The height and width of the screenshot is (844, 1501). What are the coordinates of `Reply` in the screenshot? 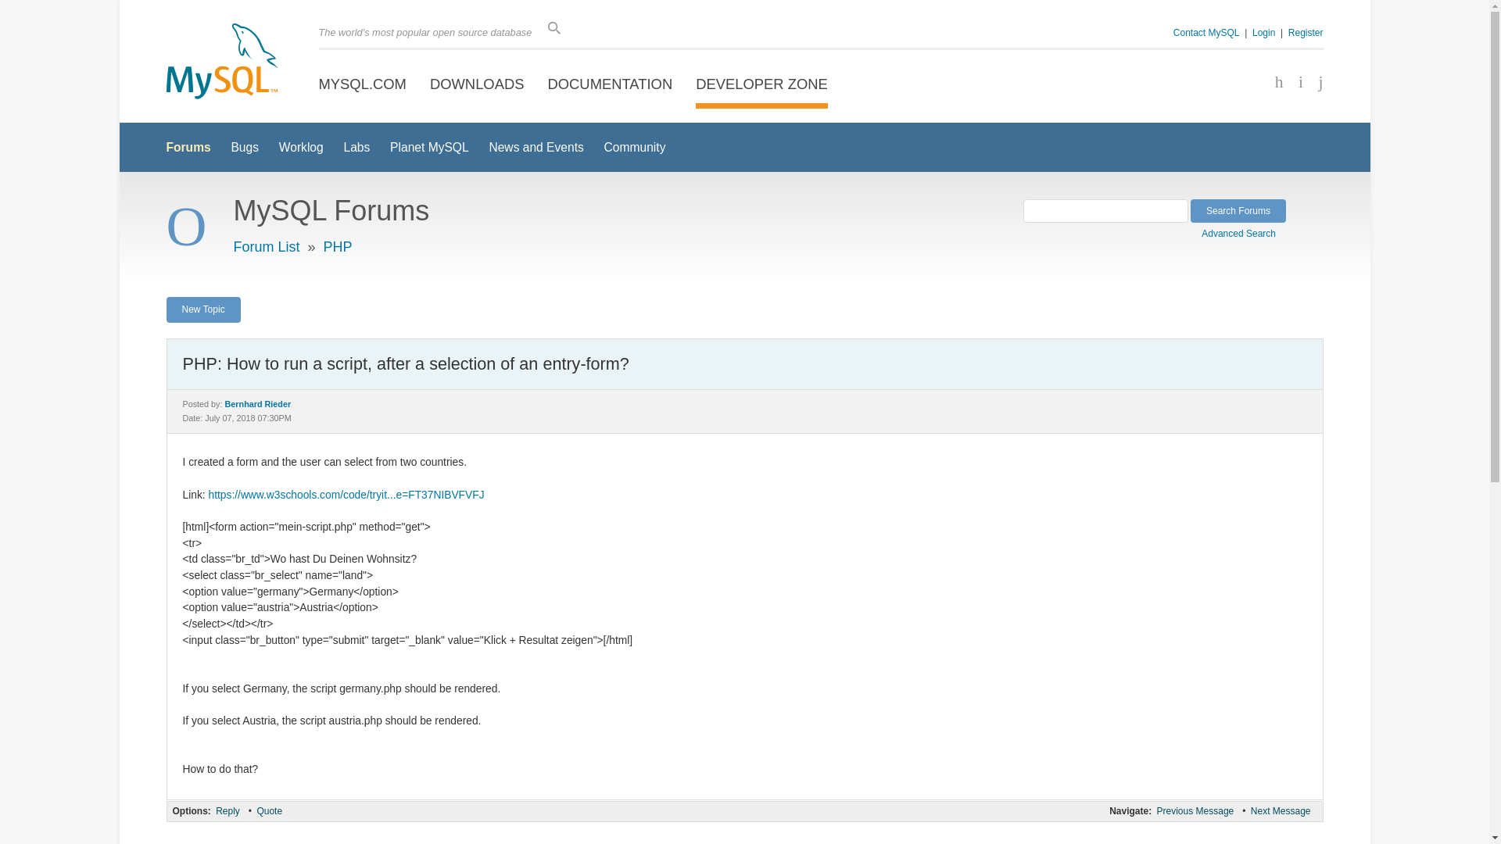 It's located at (227, 811).